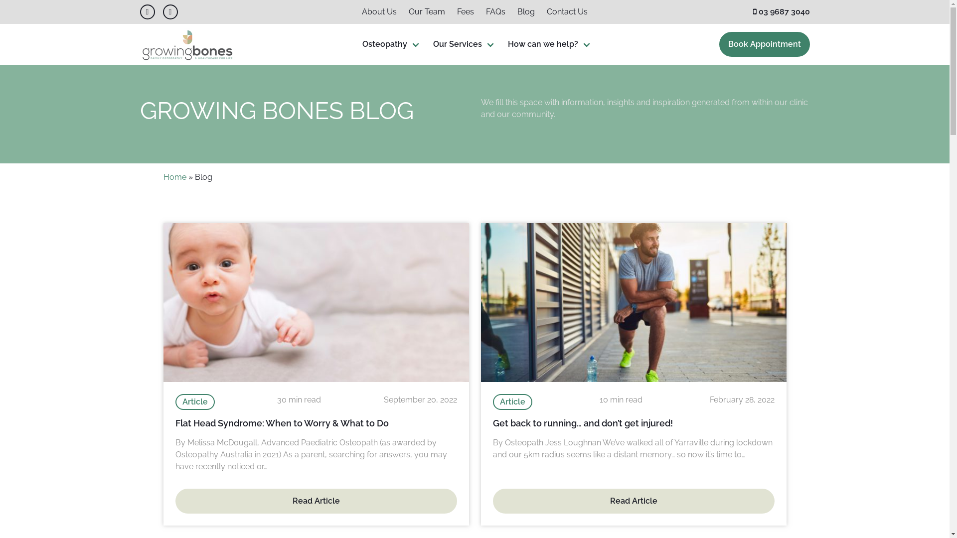  What do you see at coordinates (282, 423) in the screenshot?
I see `Flat Head Syndrome: When to Worry & What to Do` at bounding box center [282, 423].